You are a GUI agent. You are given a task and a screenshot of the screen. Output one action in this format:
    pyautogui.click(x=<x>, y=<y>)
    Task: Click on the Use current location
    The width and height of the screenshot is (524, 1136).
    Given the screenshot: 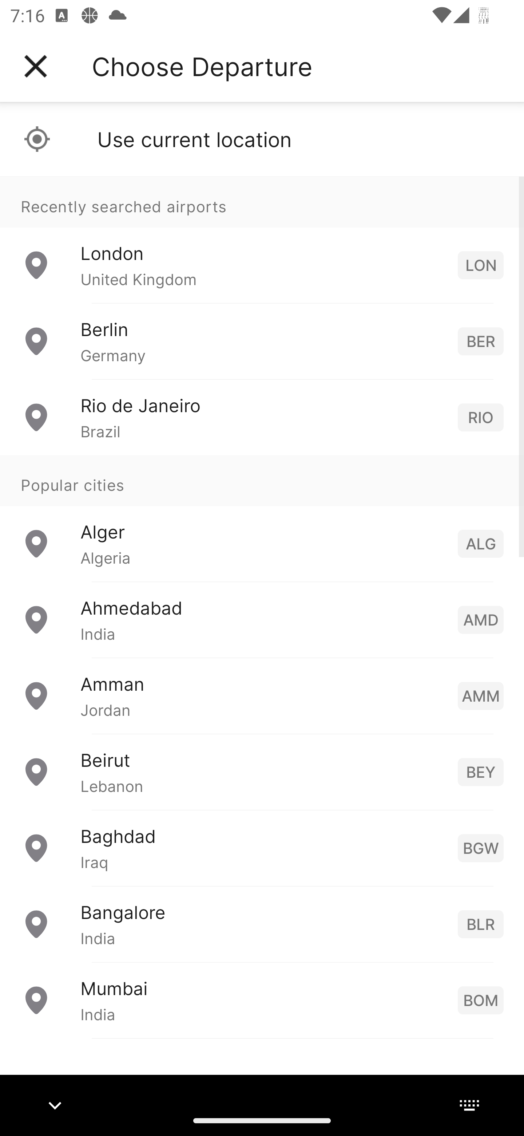 What is the action you would take?
    pyautogui.click(x=262, y=139)
    